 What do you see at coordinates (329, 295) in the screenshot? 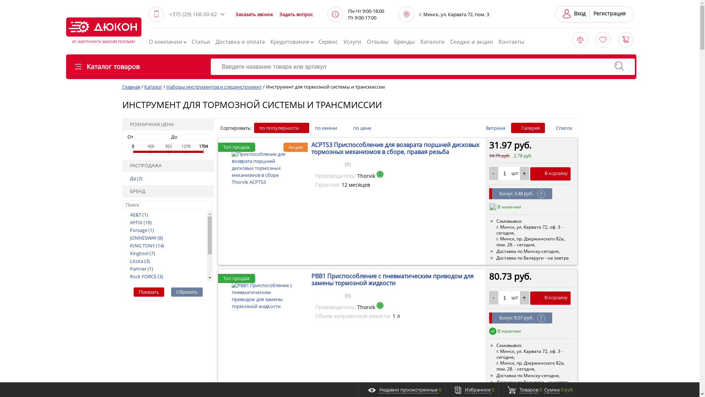
I see `0` at bounding box center [329, 295].